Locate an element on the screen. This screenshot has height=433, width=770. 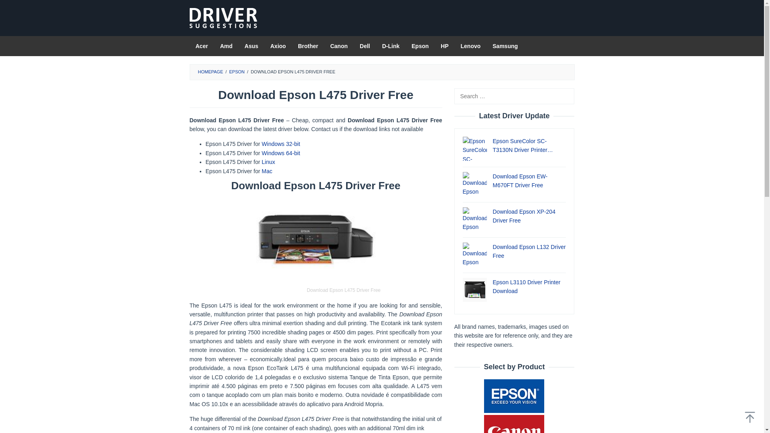
Acer is located at coordinates (201, 46).